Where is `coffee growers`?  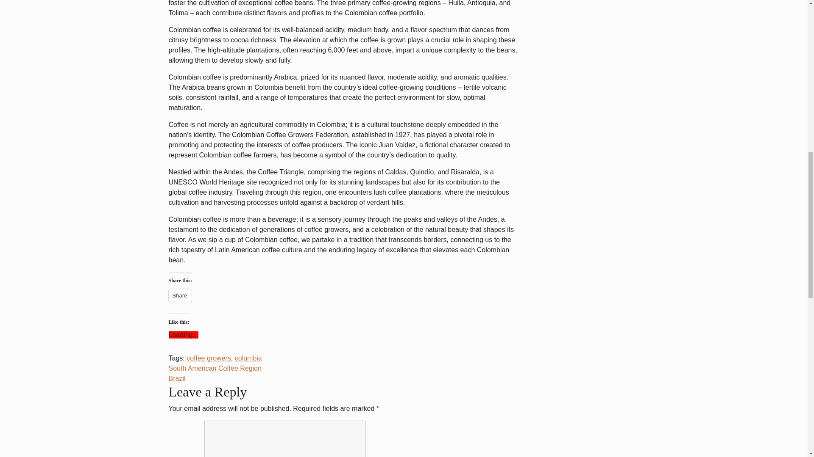
coffee growers is located at coordinates (209, 358).